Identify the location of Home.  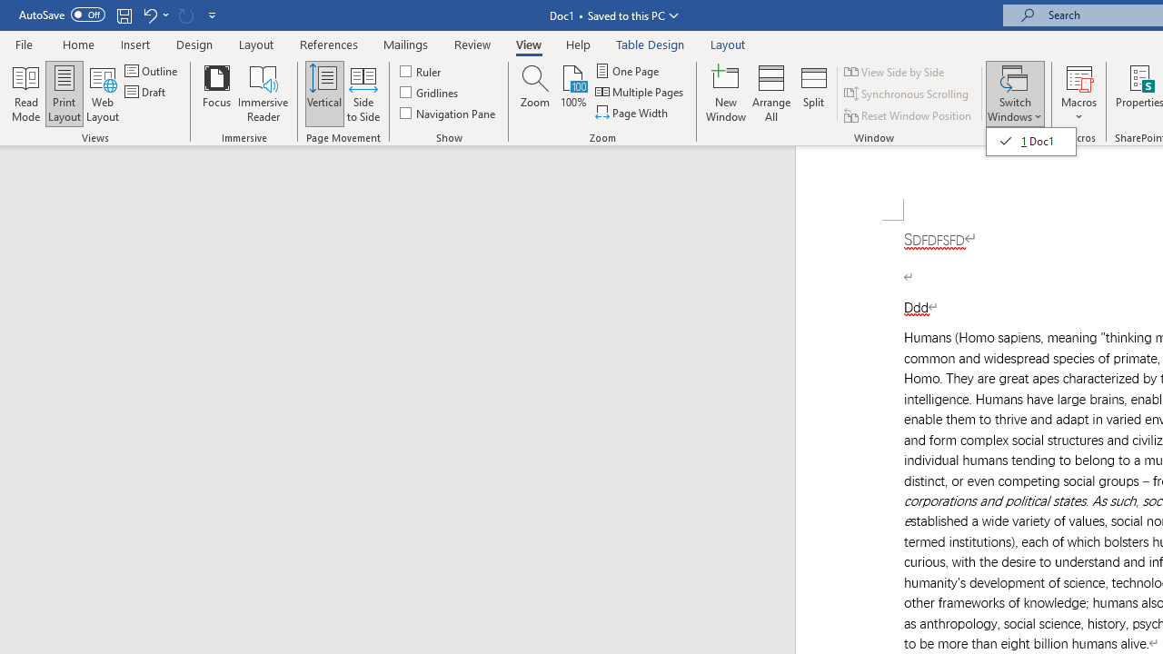
(78, 44).